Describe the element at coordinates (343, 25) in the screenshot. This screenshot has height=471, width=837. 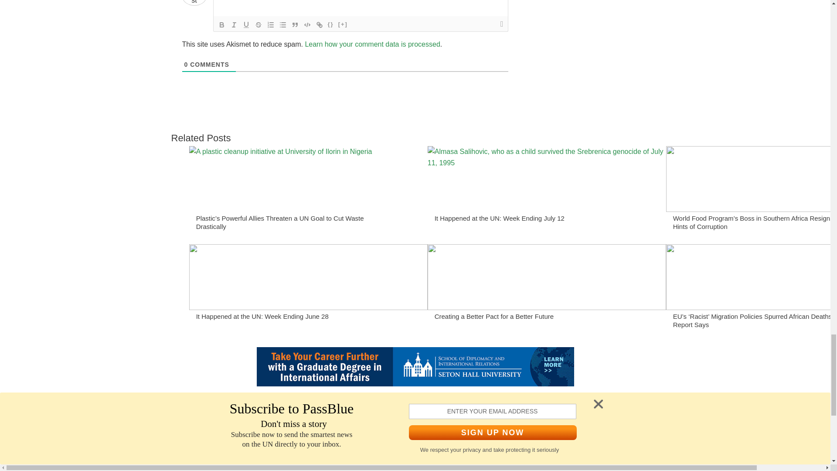
I see `Spoiler` at that location.